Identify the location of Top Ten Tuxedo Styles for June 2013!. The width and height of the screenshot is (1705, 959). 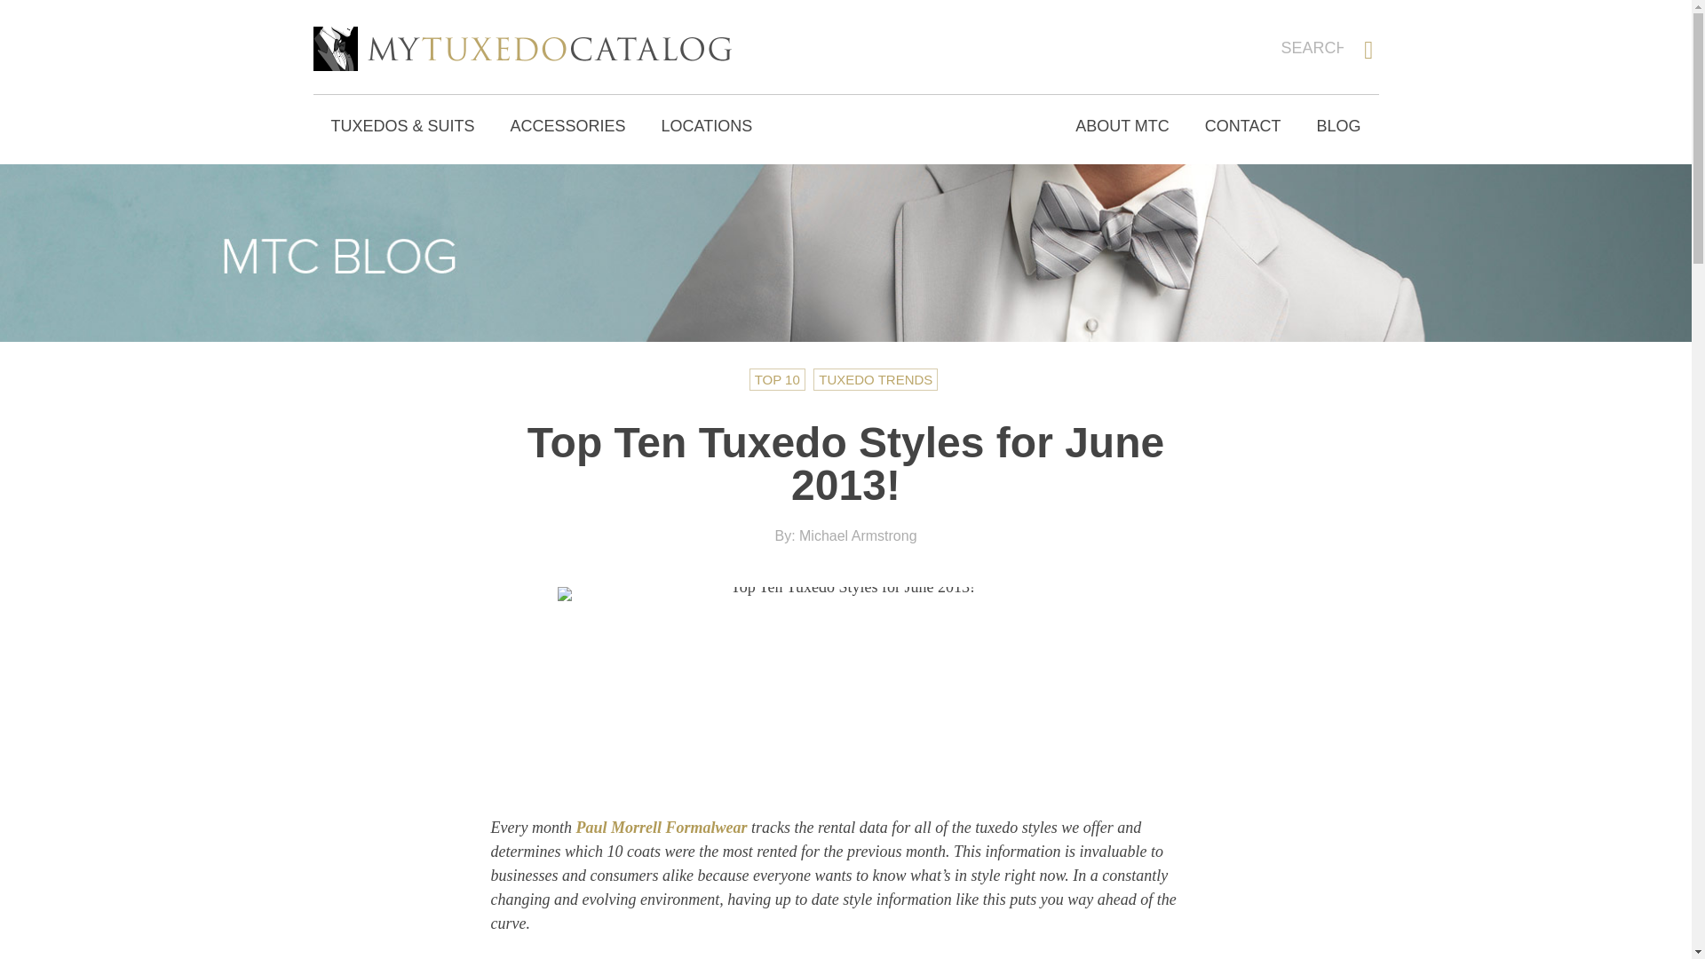
(845, 684).